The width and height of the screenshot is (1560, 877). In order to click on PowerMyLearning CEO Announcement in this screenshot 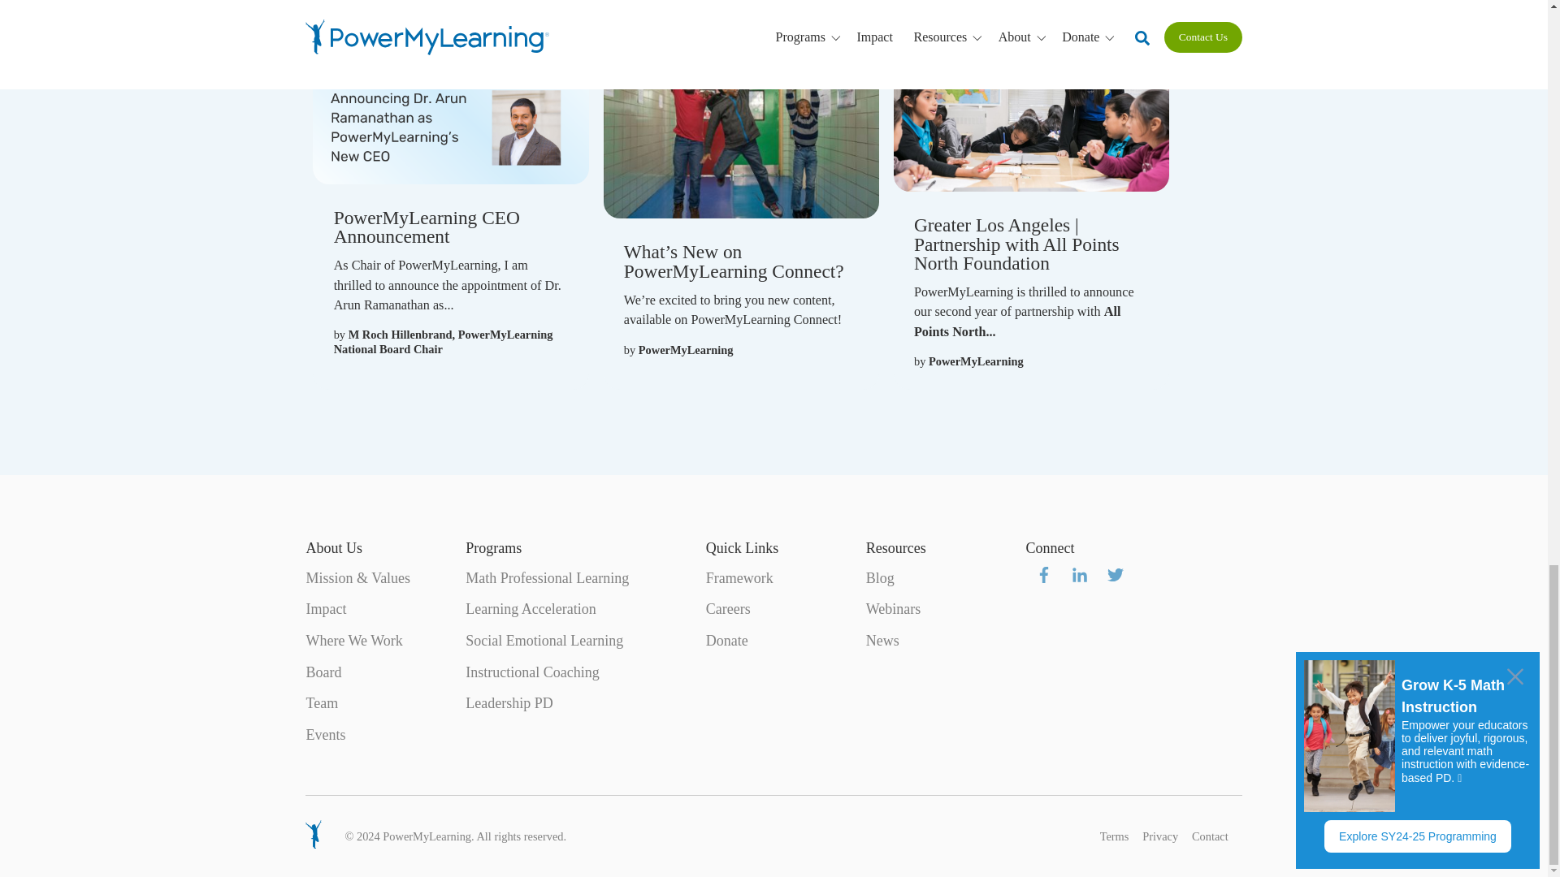, I will do `click(426, 226)`.